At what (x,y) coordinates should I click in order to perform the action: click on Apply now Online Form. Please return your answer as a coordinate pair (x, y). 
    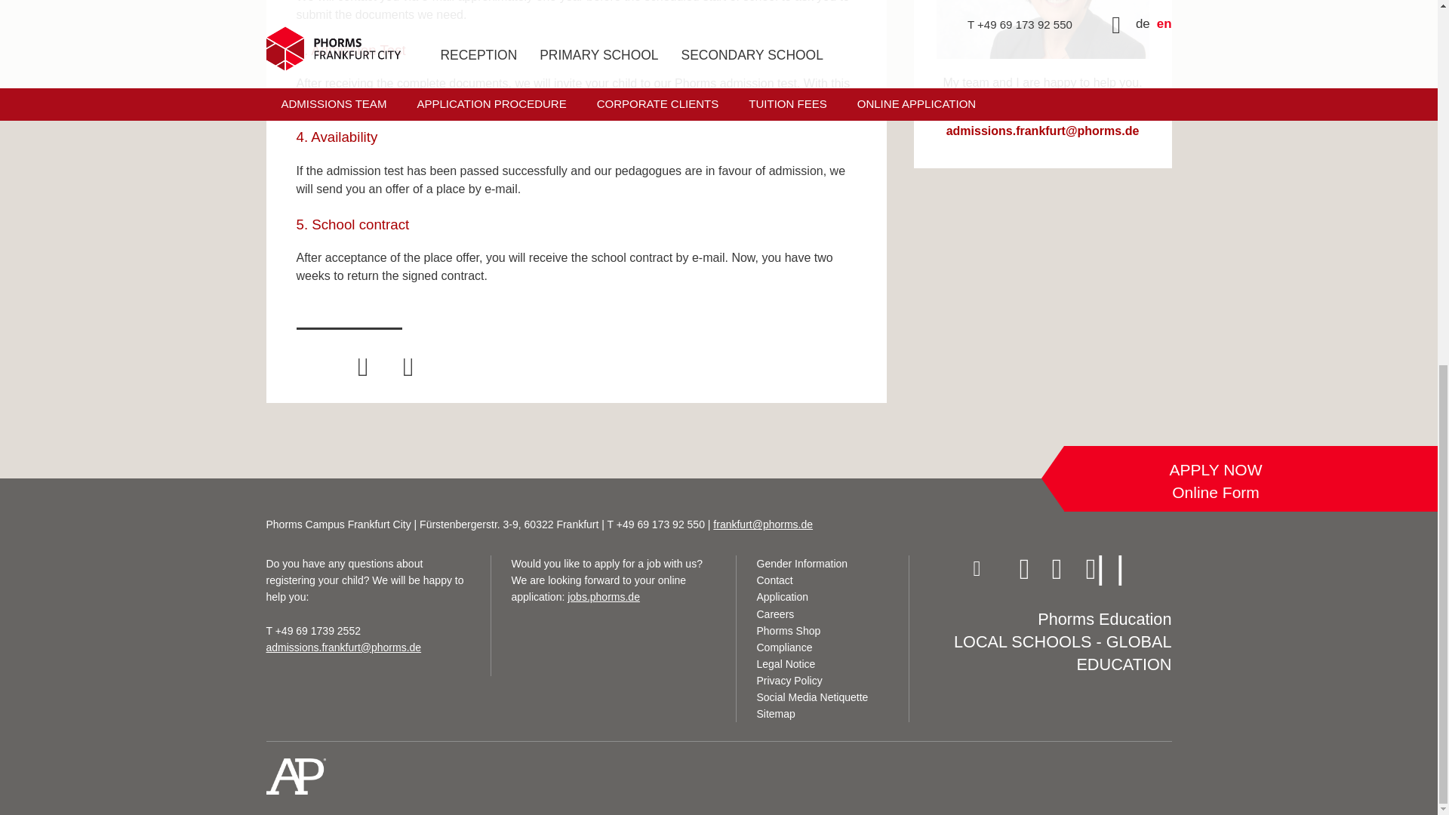
    Looking at the image, I should click on (1215, 481).